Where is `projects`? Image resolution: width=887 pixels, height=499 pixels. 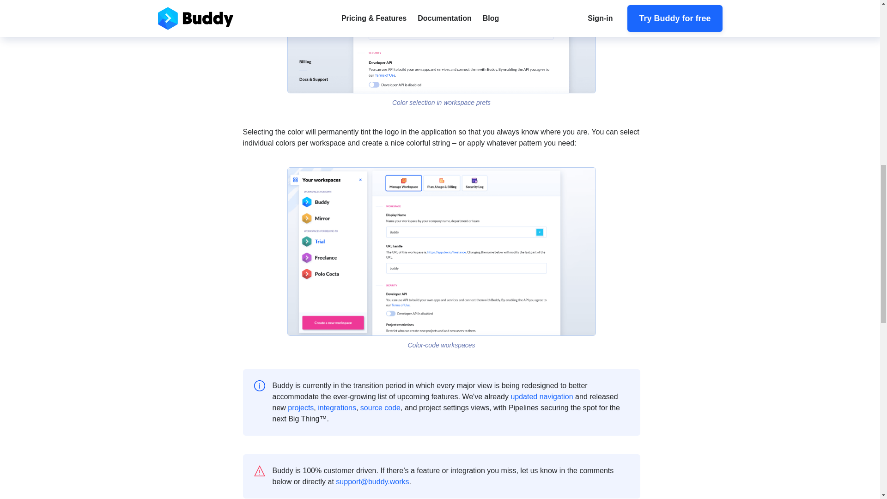
projects is located at coordinates (300, 408).